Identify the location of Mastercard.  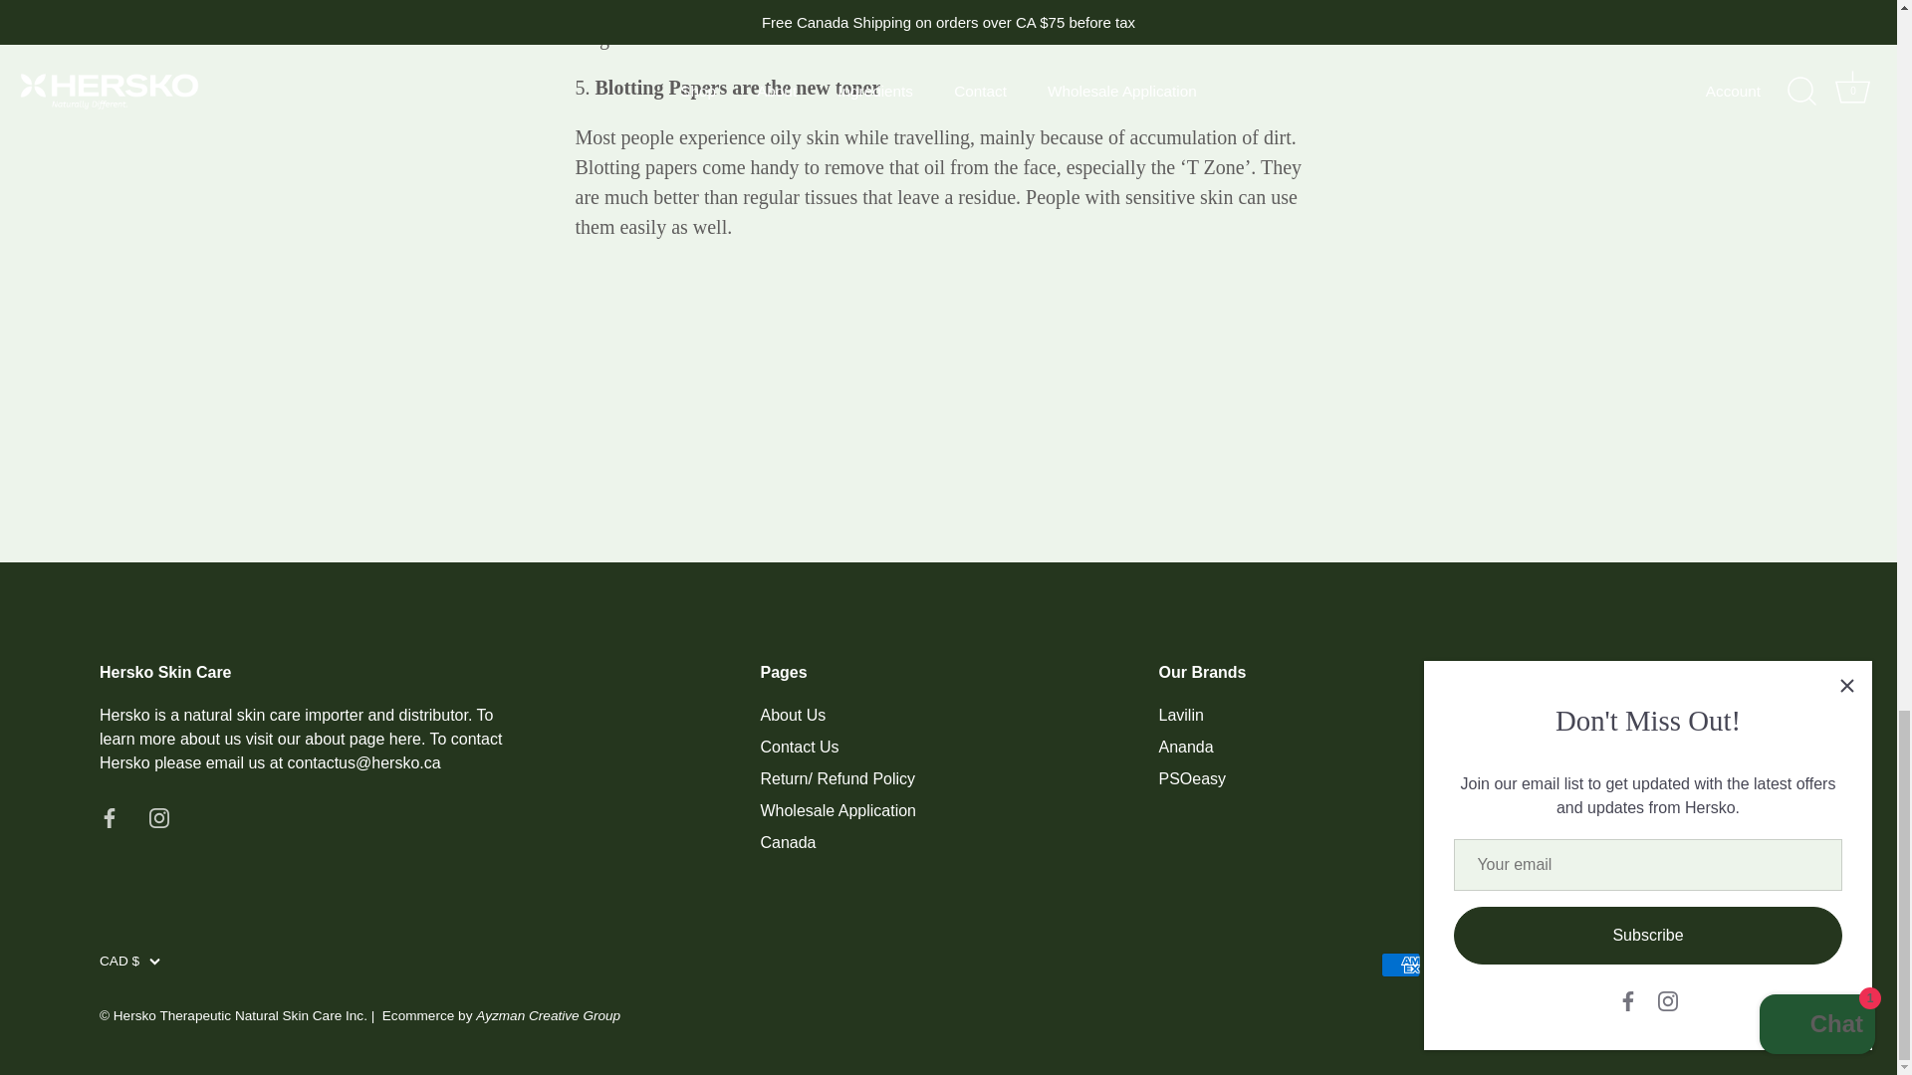
(1635, 964).